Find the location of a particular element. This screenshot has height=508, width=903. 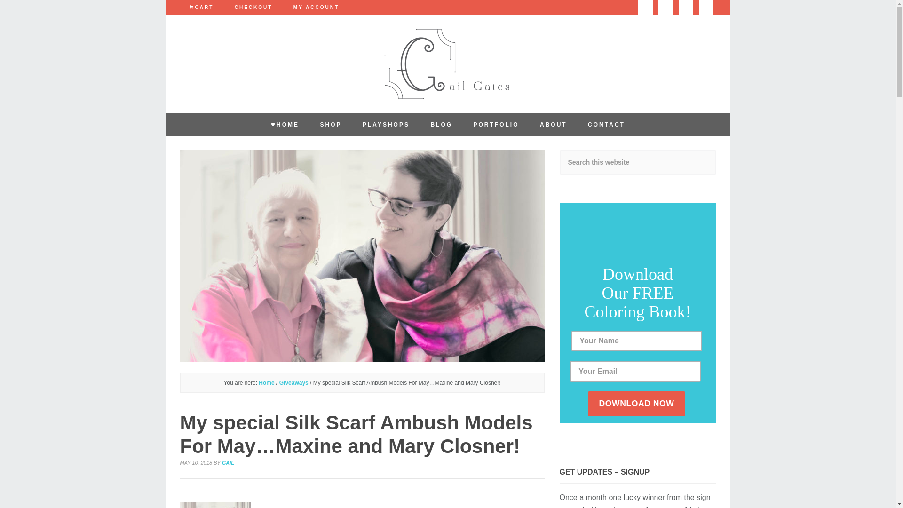

PLAYSHOPS is located at coordinates (386, 124).